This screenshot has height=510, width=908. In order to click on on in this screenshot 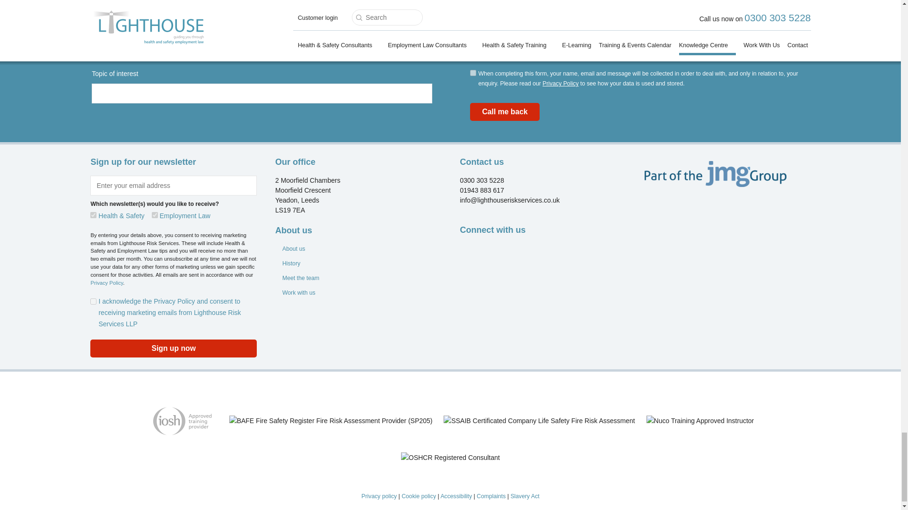, I will do `click(93, 301)`.